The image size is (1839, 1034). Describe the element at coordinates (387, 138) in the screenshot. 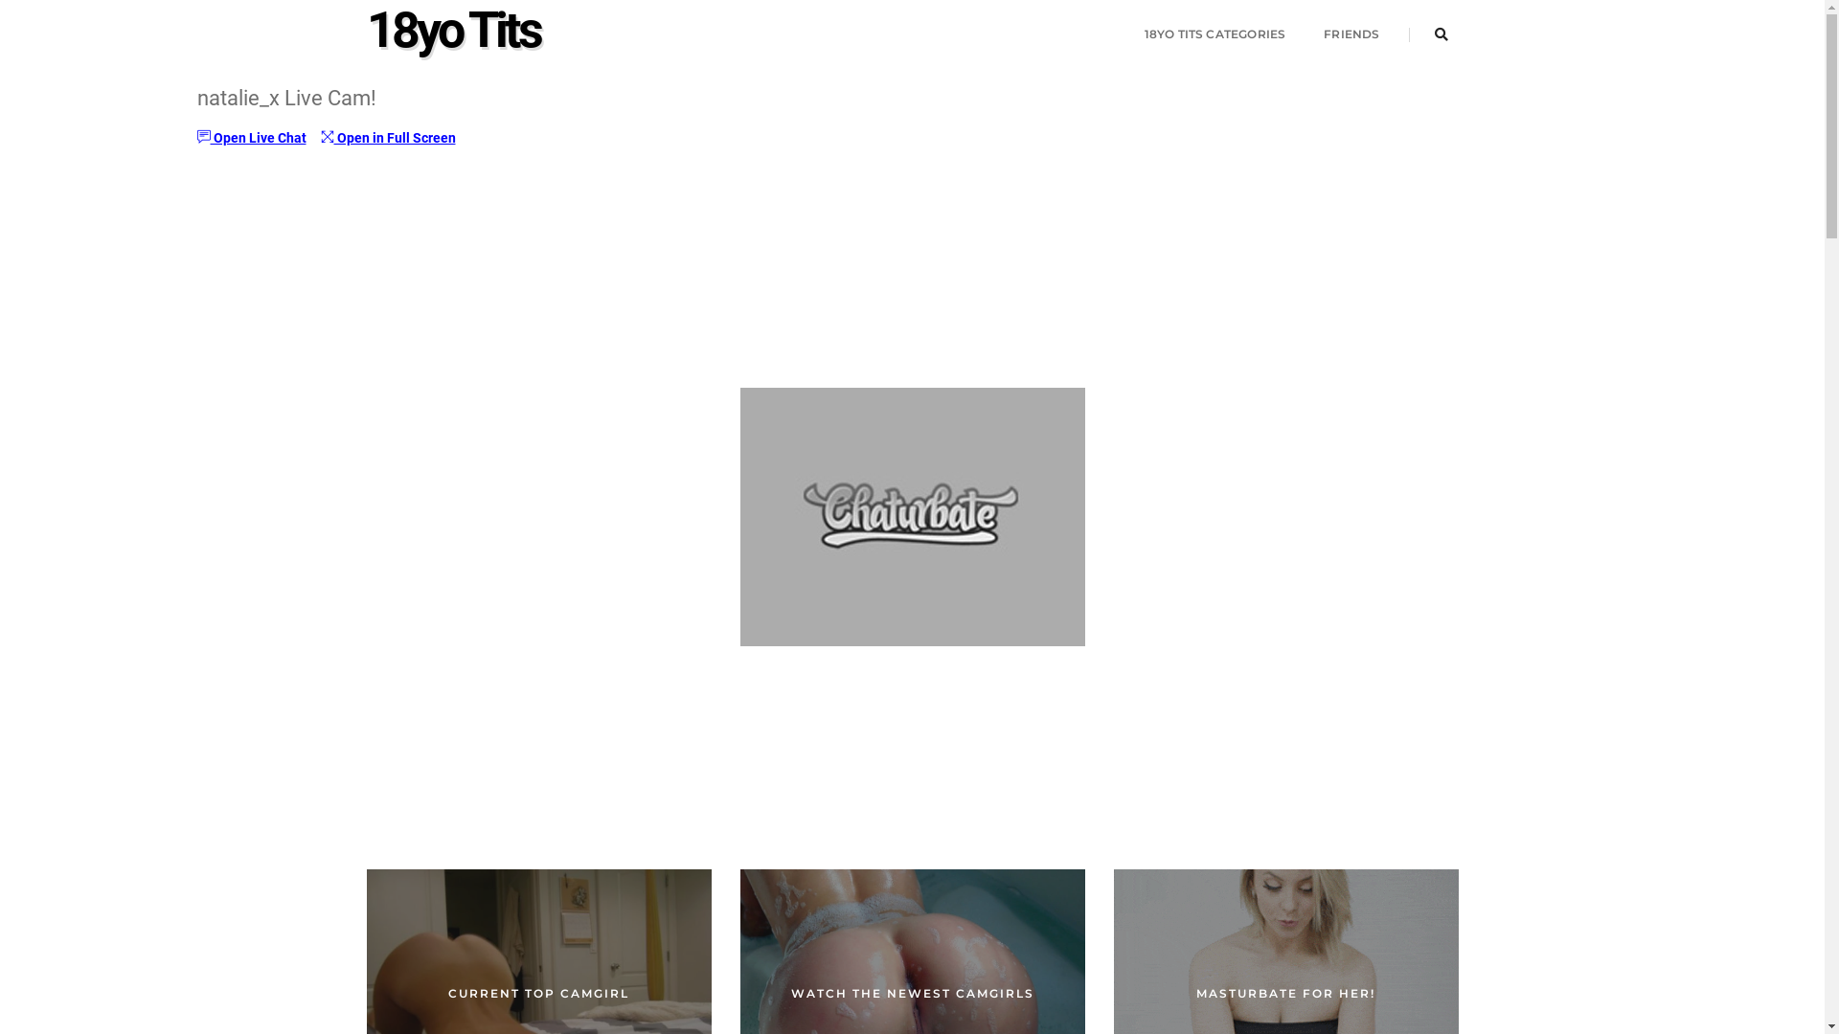

I see `Open in Full Screen` at that location.